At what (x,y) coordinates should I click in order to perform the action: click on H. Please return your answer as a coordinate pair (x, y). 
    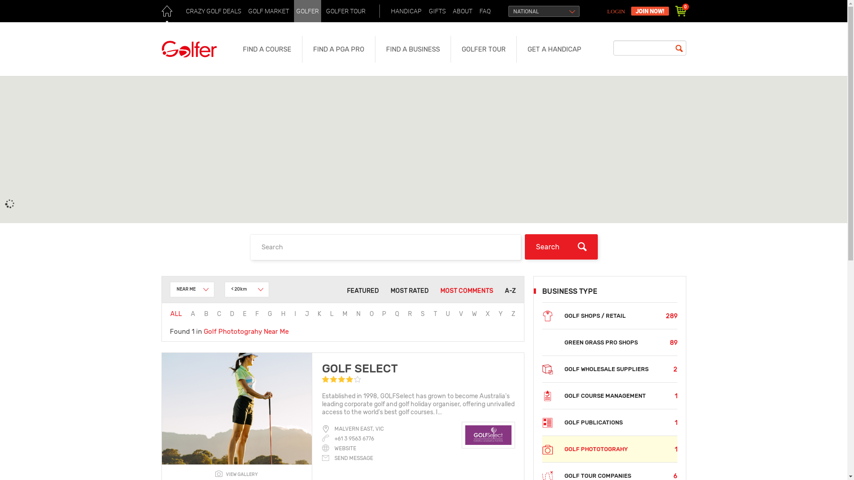
    Looking at the image, I should click on (283, 314).